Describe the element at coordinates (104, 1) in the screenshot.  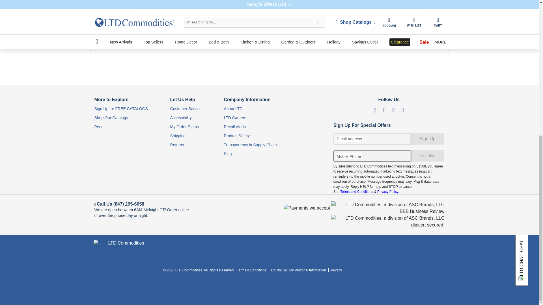
I see `Personalized Watercolor Succulents and Cowboy Boots Doormat` at that location.